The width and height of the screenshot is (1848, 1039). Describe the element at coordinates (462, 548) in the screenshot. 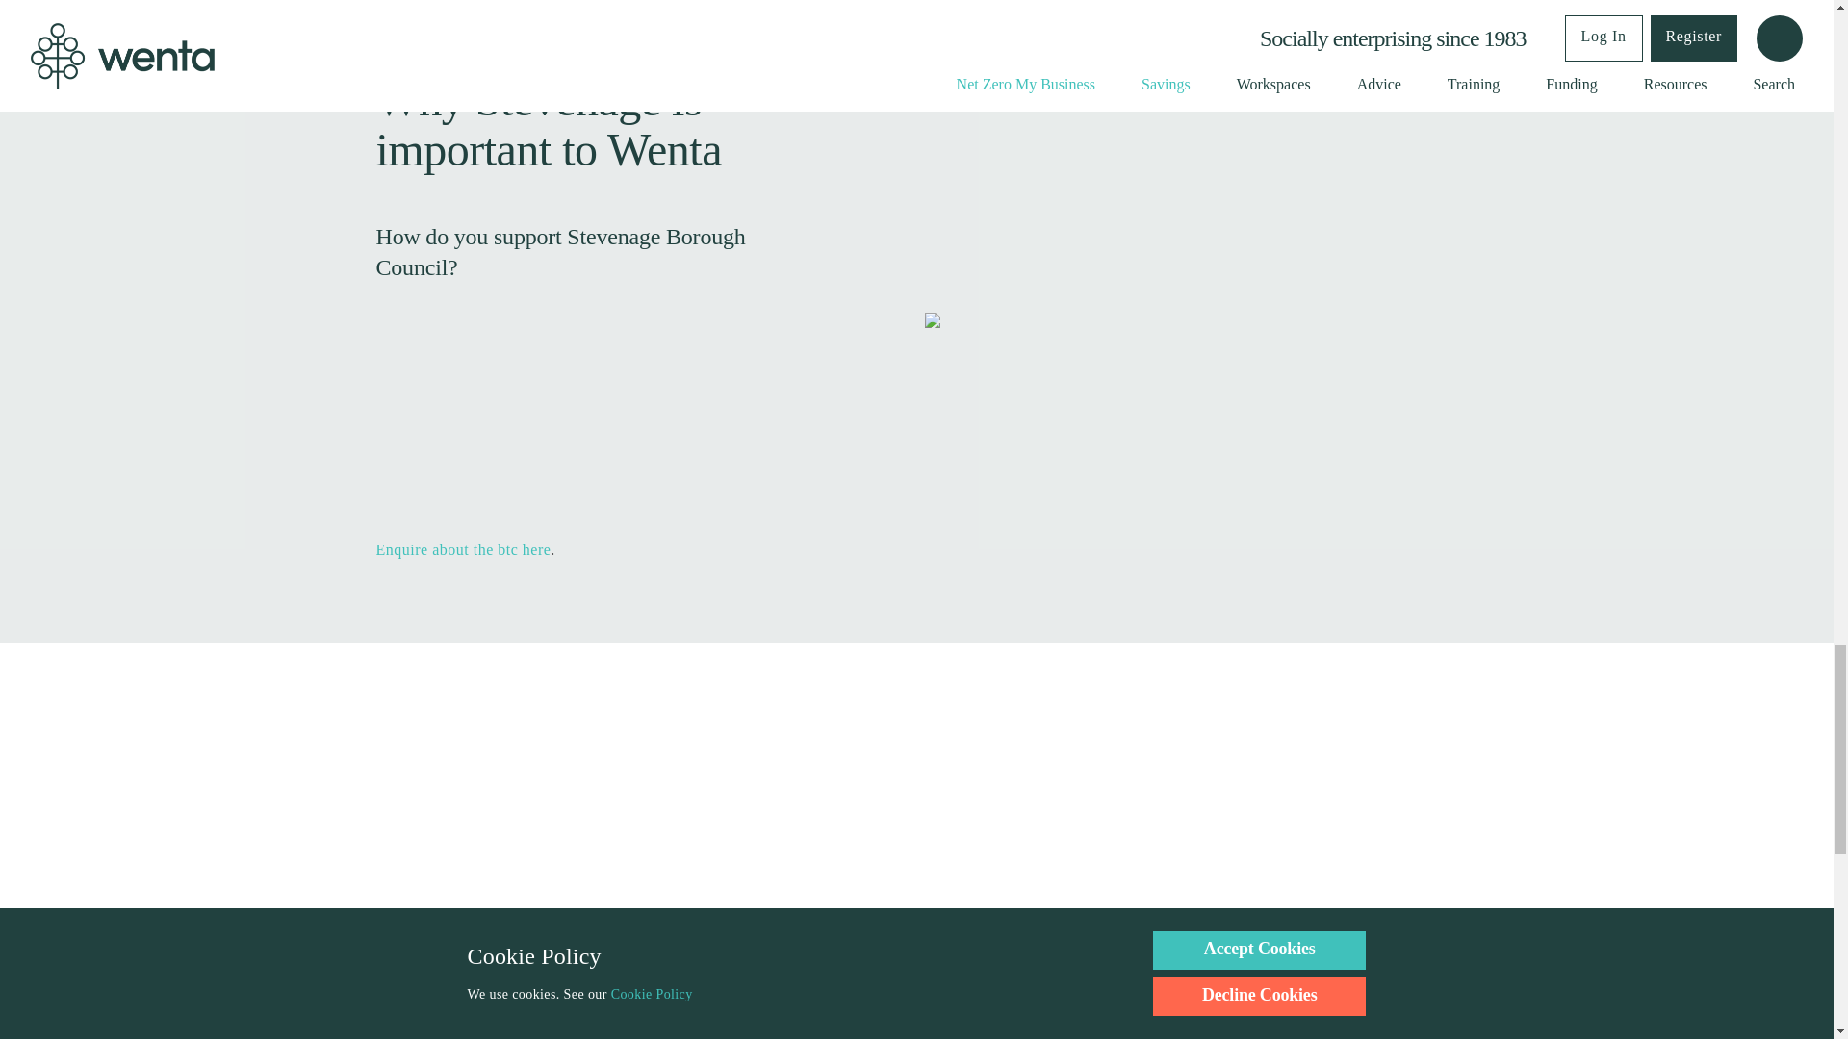

I see `Enquire about the btc here` at that location.